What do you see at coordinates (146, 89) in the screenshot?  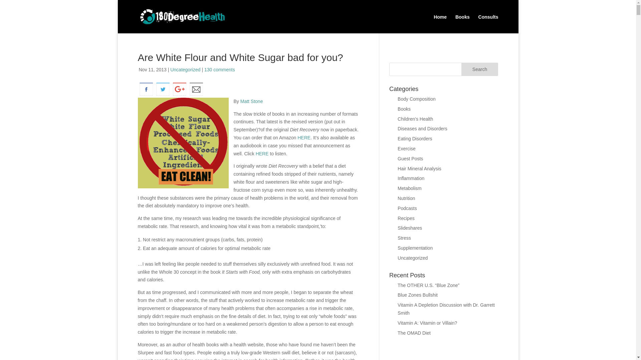 I see `facebook` at bounding box center [146, 89].